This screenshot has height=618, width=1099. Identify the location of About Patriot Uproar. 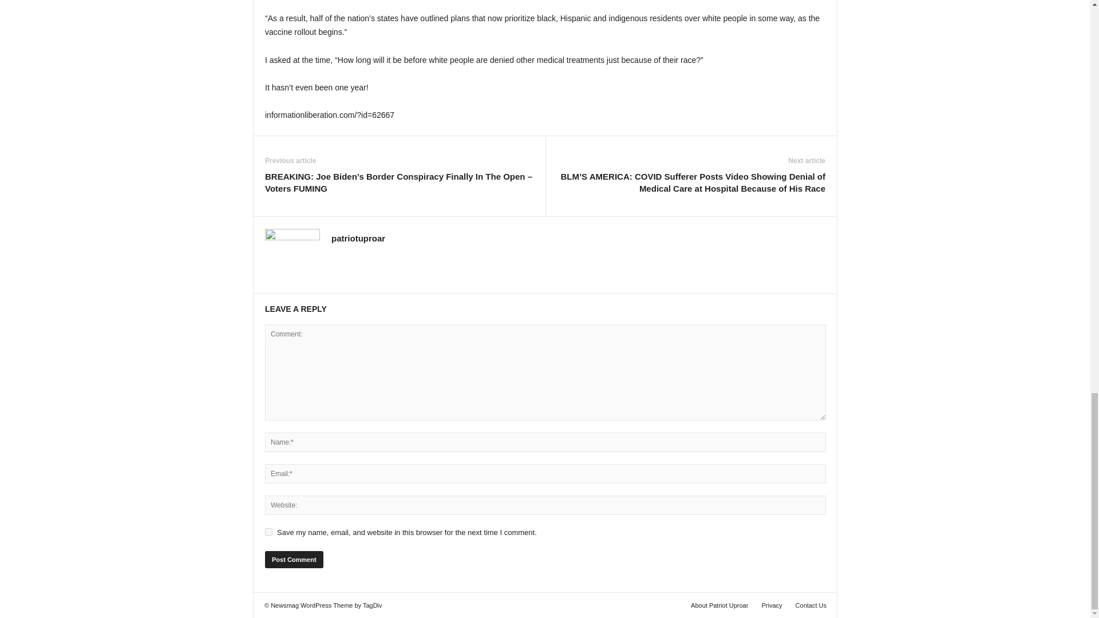
(719, 605).